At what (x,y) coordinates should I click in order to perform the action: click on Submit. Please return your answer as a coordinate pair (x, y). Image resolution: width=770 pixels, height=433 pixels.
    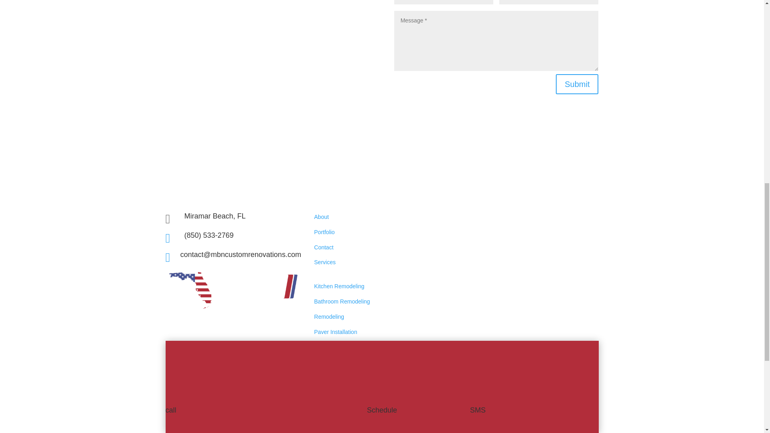
    Looking at the image, I should click on (577, 84).